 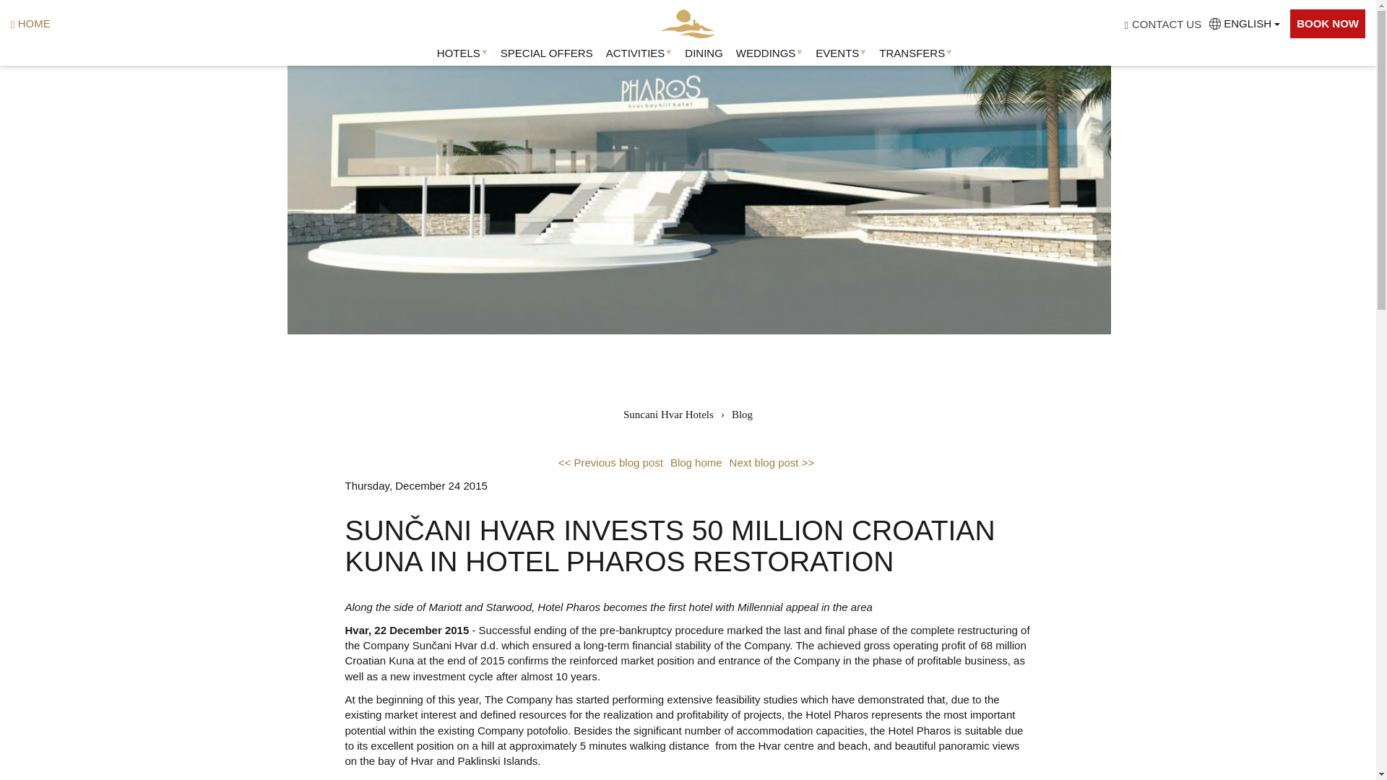 I want to click on DINING, so click(x=704, y=53).